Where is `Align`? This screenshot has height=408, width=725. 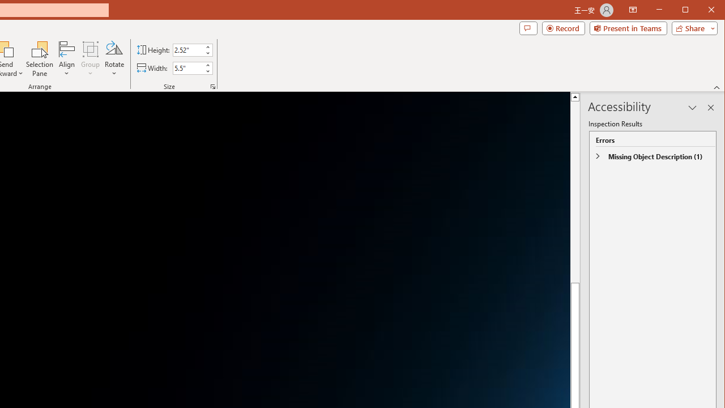
Align is located at coordinates (67, 59).